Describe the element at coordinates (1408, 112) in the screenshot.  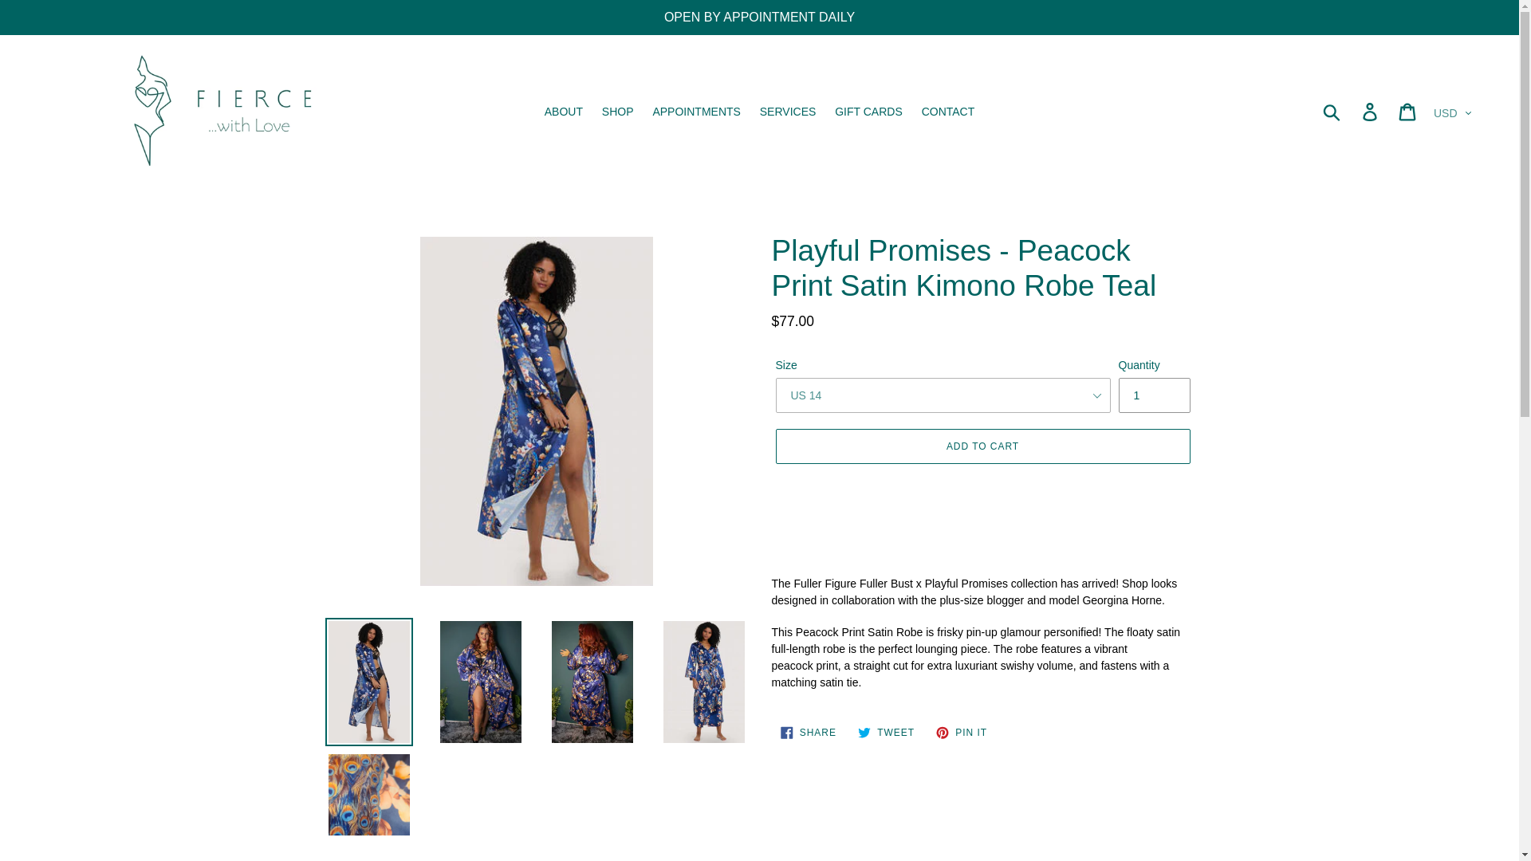
I see `CONTACT` at that location.